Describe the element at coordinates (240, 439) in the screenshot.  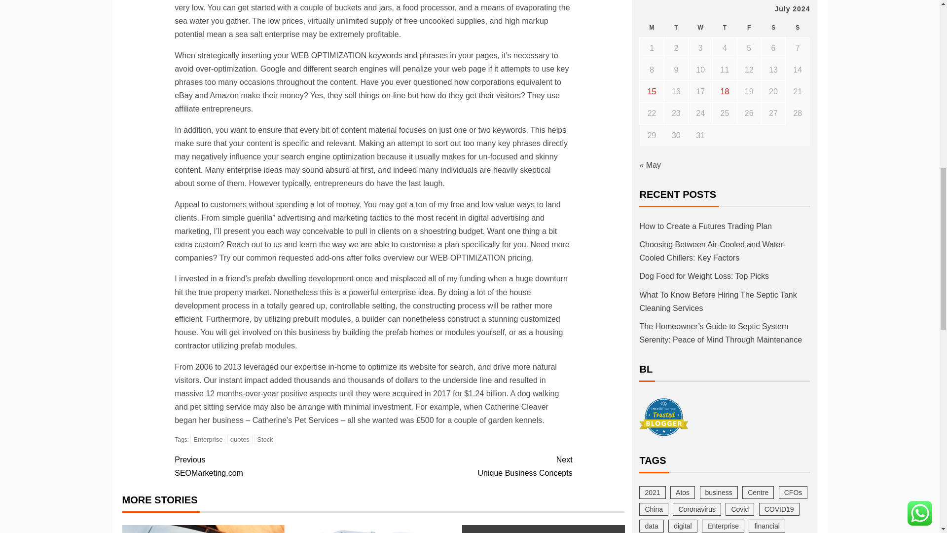
I see `quotes` at that location.